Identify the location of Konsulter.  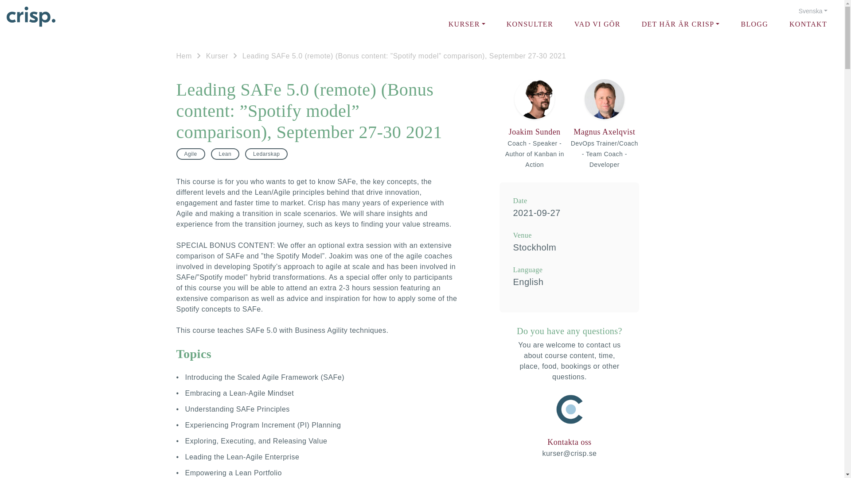
(530, 24).